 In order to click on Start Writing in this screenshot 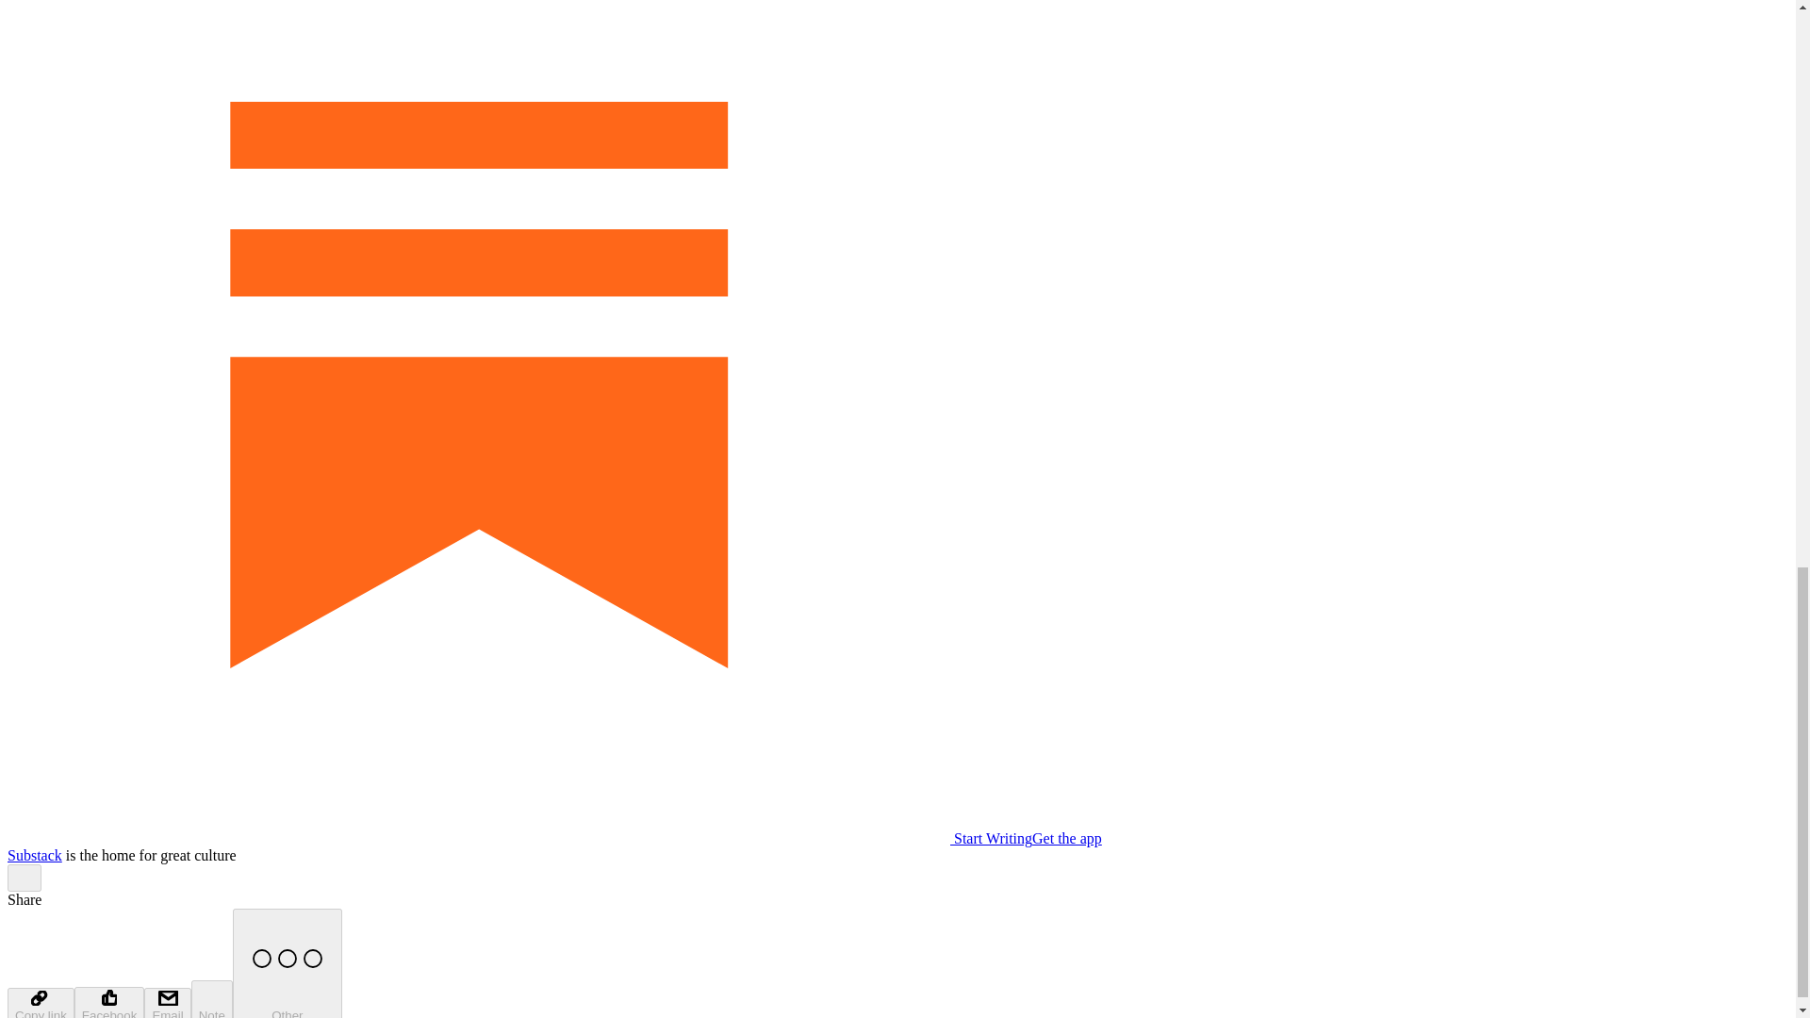, I will do `click(518, 838)`.